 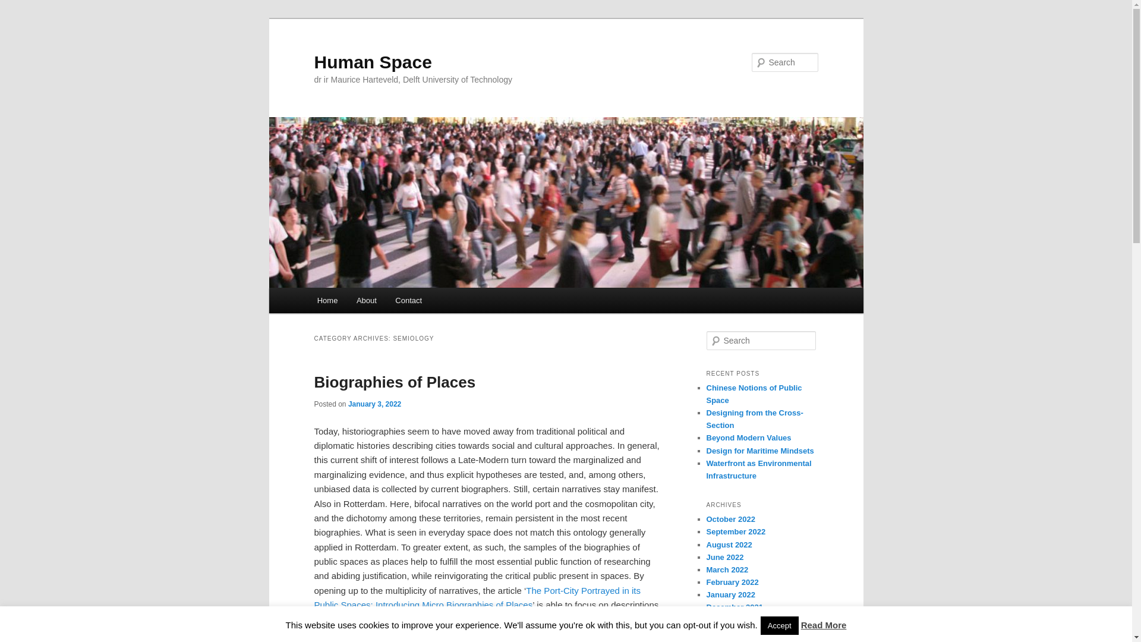 I want to click on Human Space, so click(x=372, y=62).